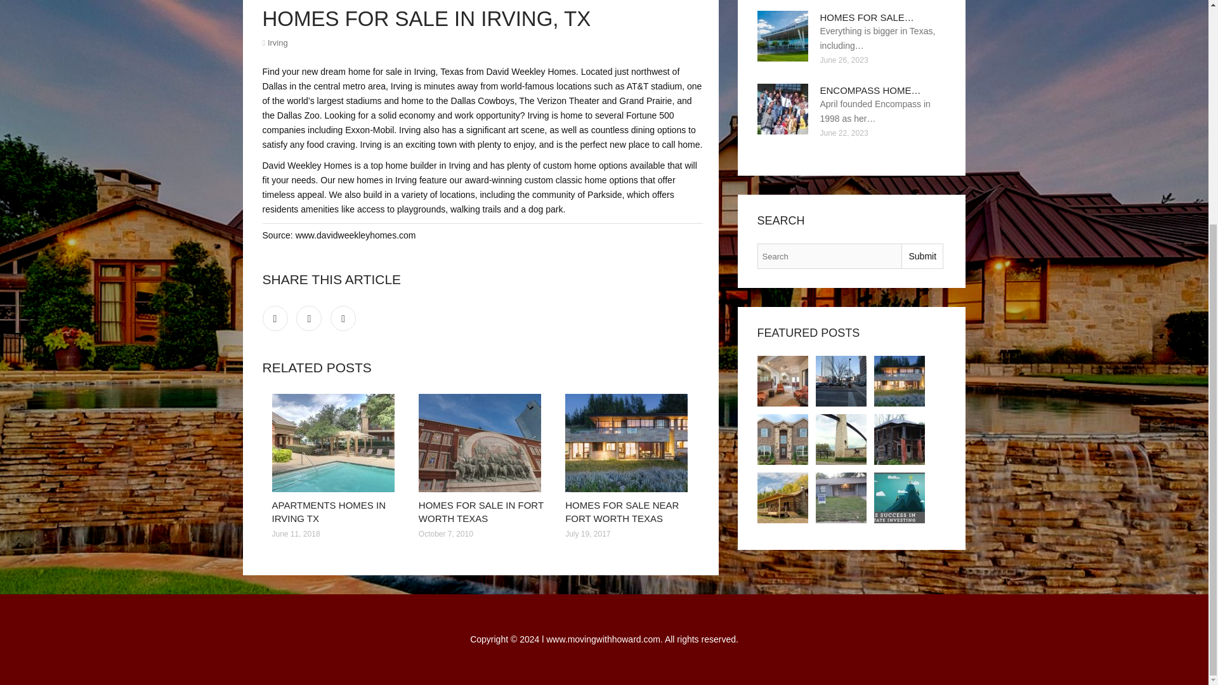  Describe the element at coordinates (482, 443) in the screenshot. I see `Homes for sale in Fort Worth Texas` at that location.